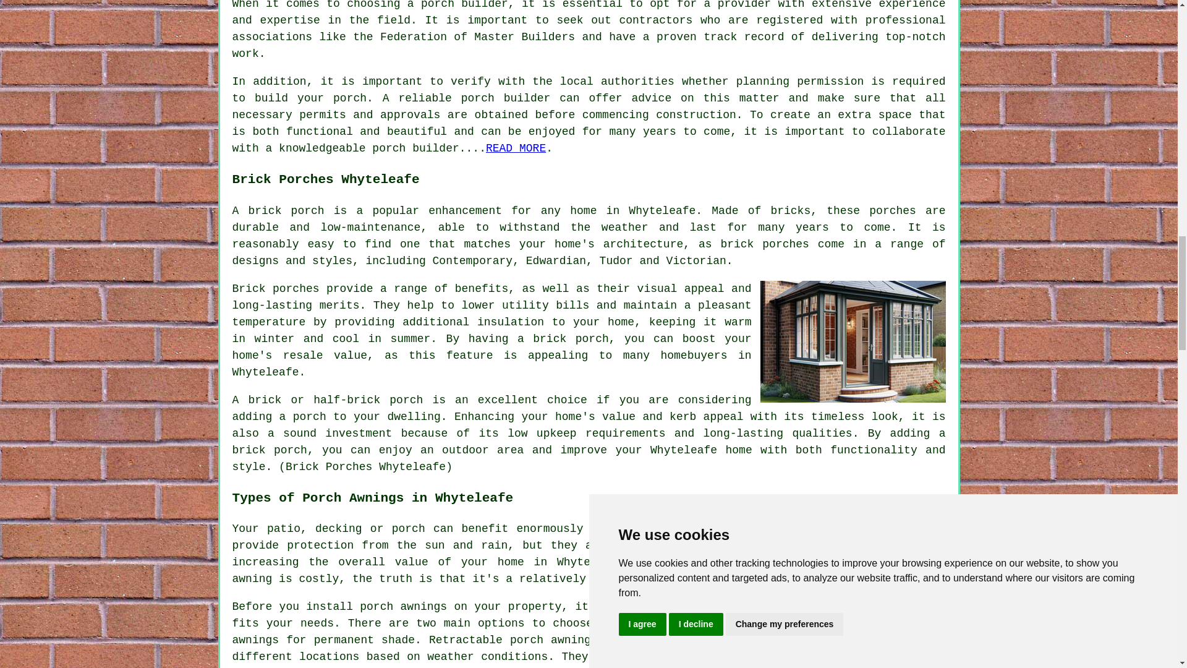 The image size is (1187, 668). What do you see at coordinates (853, 341) in the screenshot?
I see `Brick Porches Whyteleafe` at bounding box center [853, 341].